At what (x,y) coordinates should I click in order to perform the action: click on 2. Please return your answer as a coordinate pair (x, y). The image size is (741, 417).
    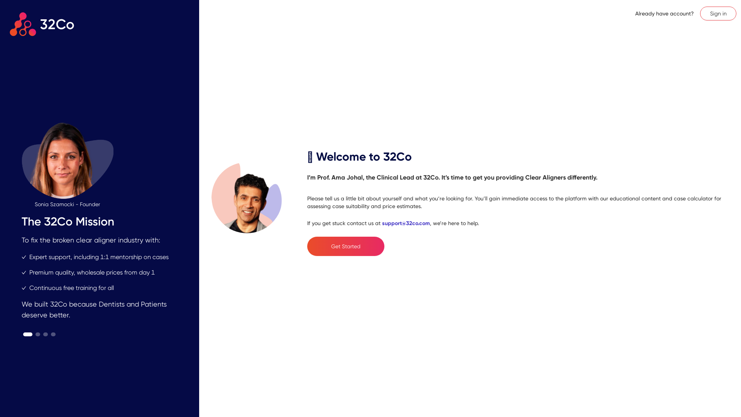
    Looking at the image, I should click on (37, 334).